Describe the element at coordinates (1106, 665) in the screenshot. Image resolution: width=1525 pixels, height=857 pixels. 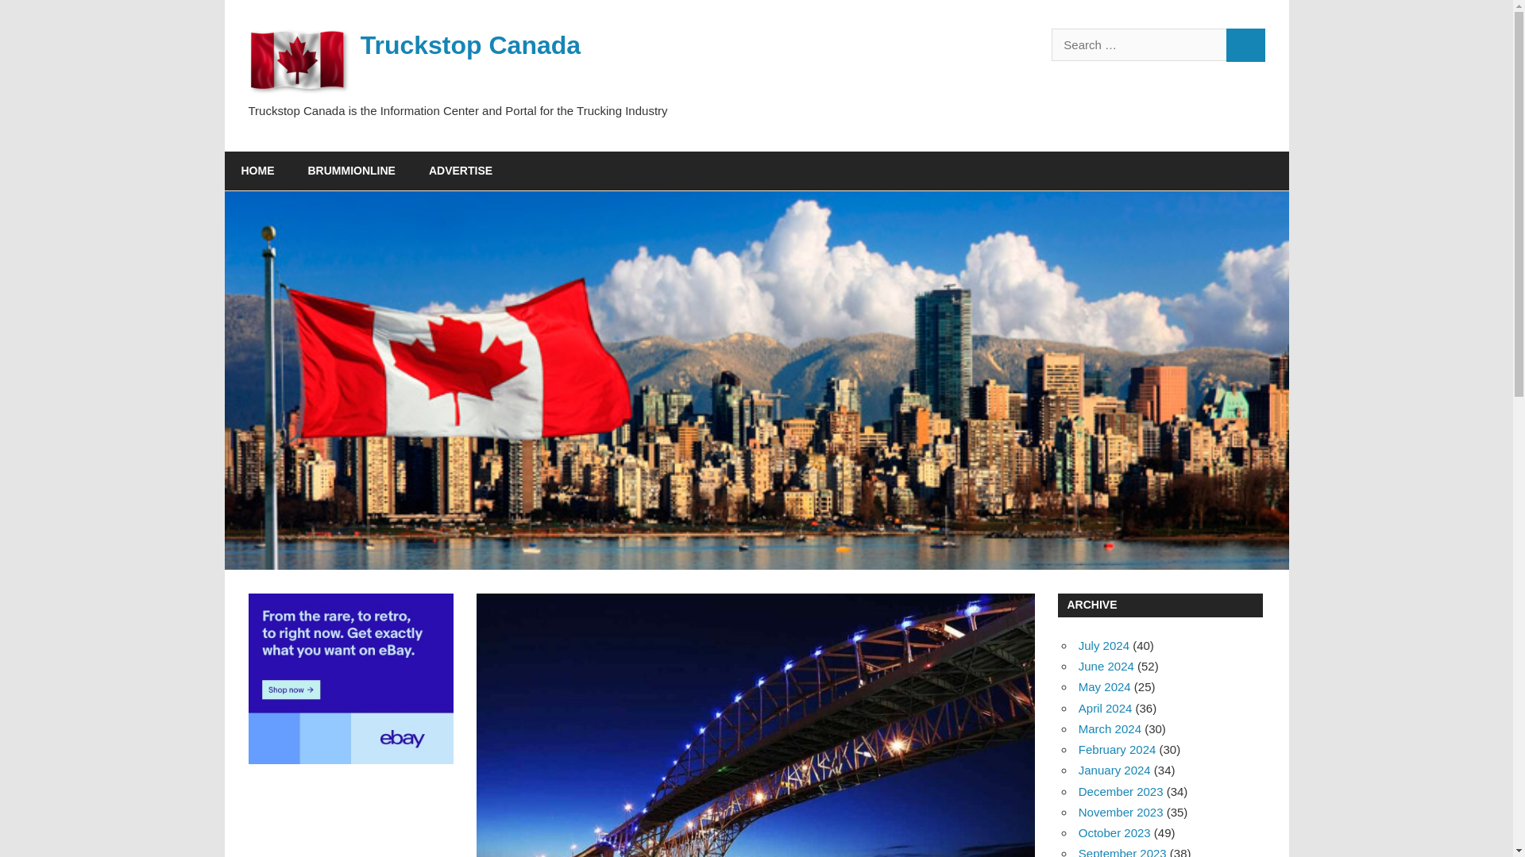
I see `June 2024` at that location.